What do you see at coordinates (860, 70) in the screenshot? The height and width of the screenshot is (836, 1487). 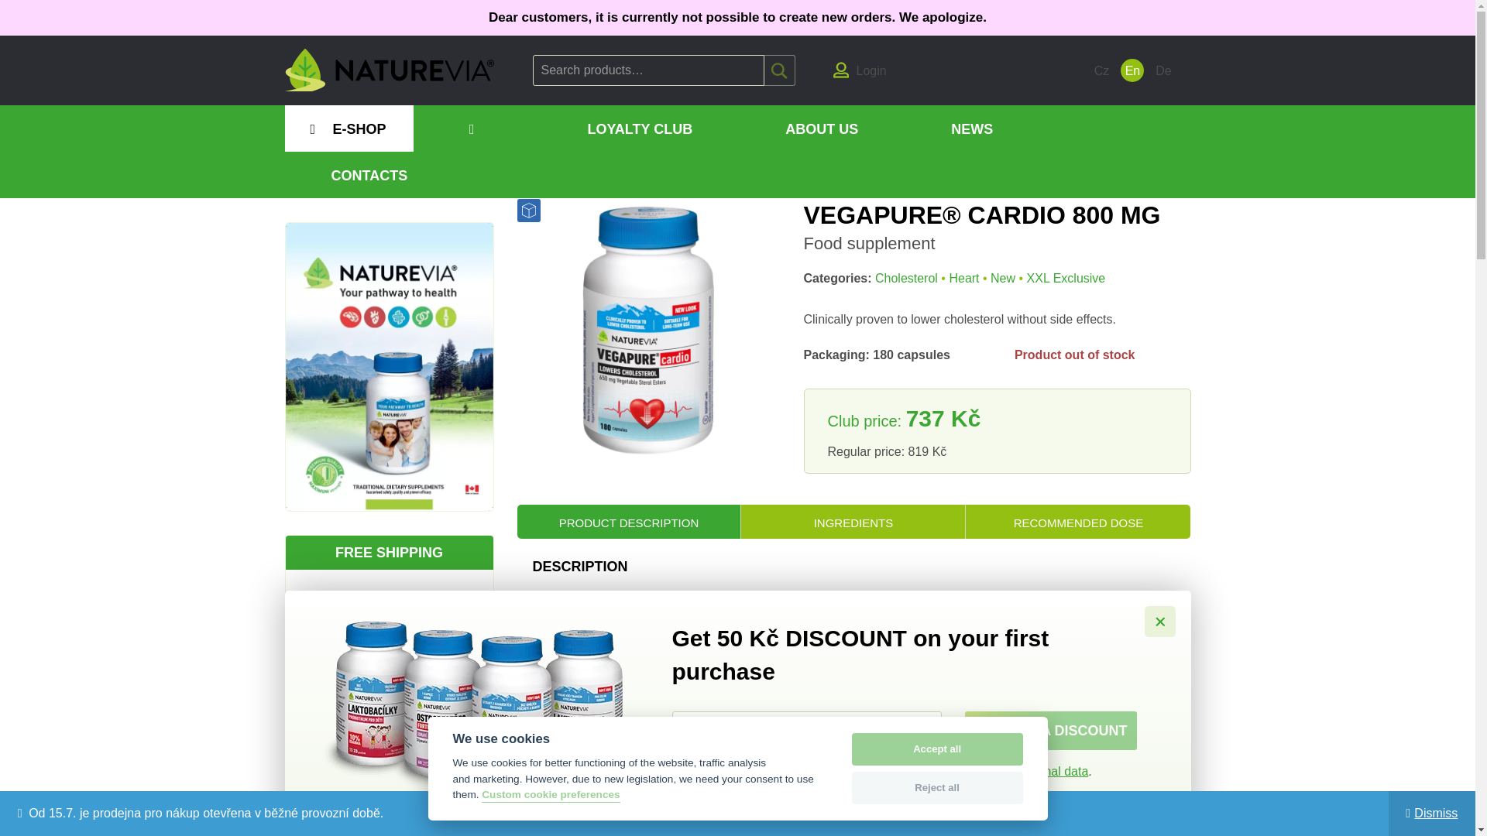 I see `Login` at bounding box center [860, 70].